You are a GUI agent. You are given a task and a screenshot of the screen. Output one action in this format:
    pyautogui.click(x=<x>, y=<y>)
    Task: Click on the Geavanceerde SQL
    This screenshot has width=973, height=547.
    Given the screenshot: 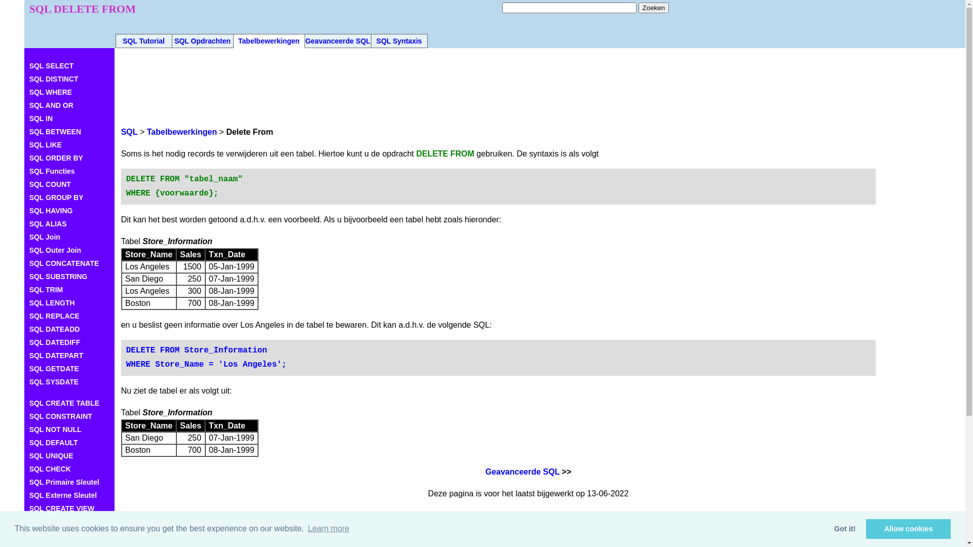 What is the action you would take?
    pyautogui.click(x=522, y=472)
    